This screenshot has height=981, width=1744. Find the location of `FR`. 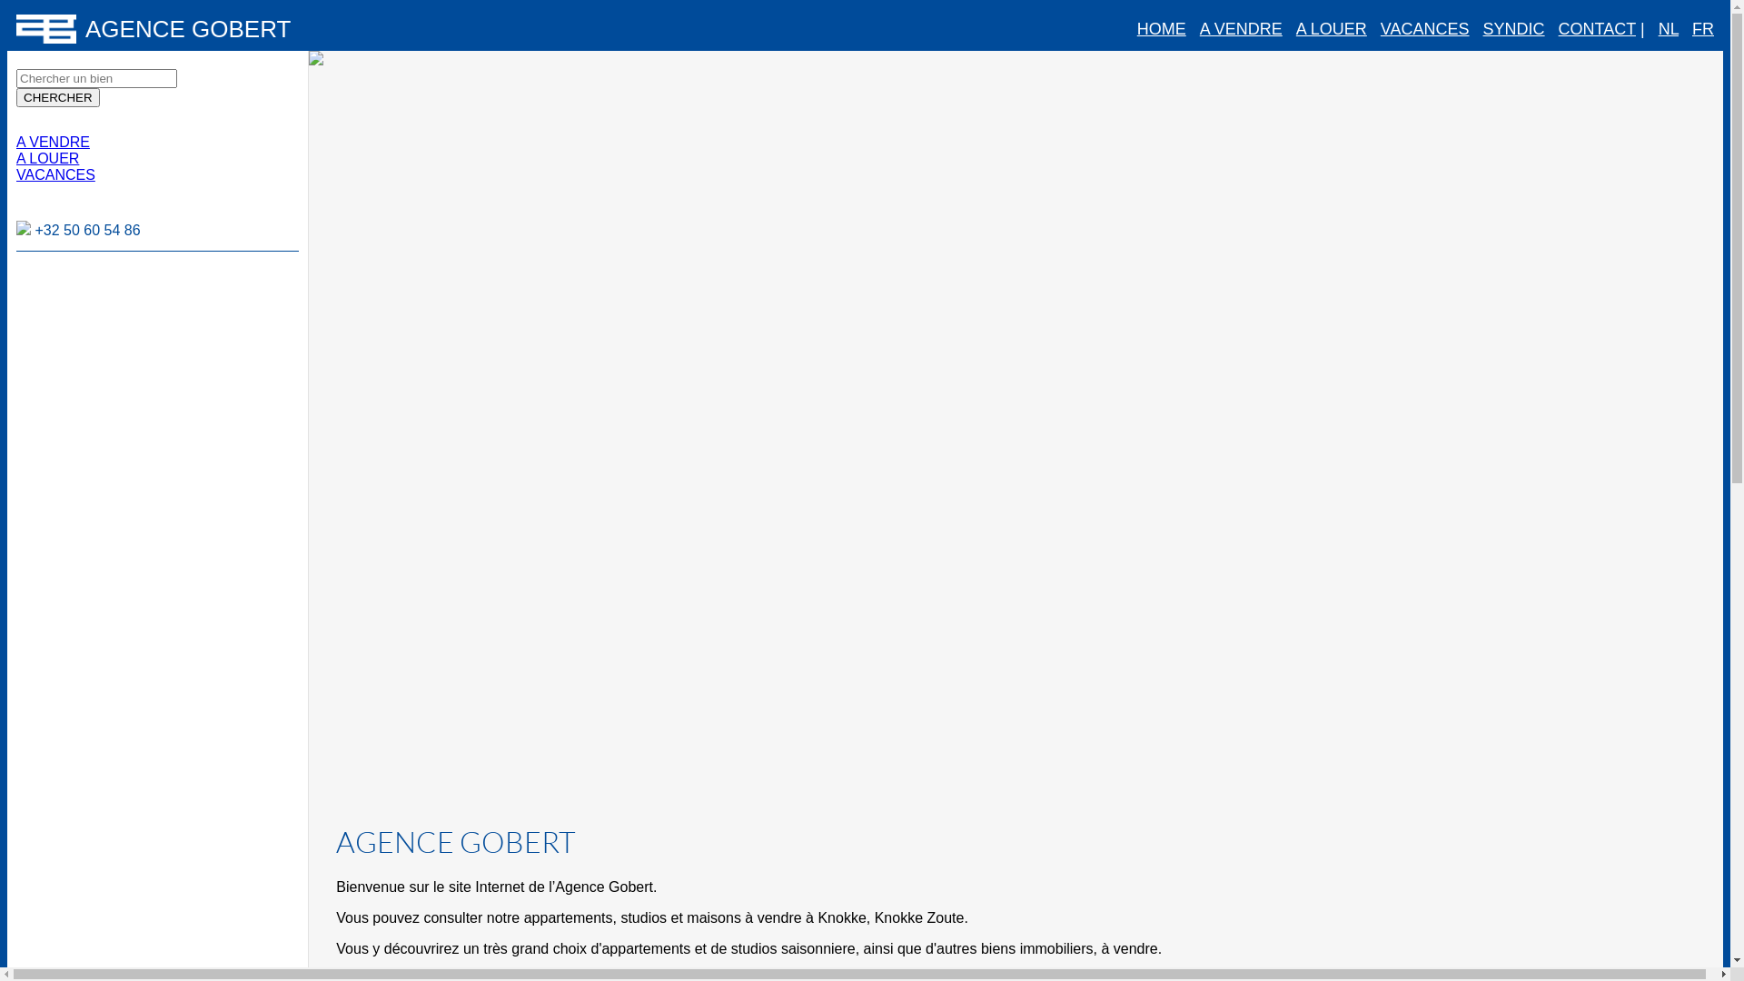

FR is located at coordinates (1703, 29).